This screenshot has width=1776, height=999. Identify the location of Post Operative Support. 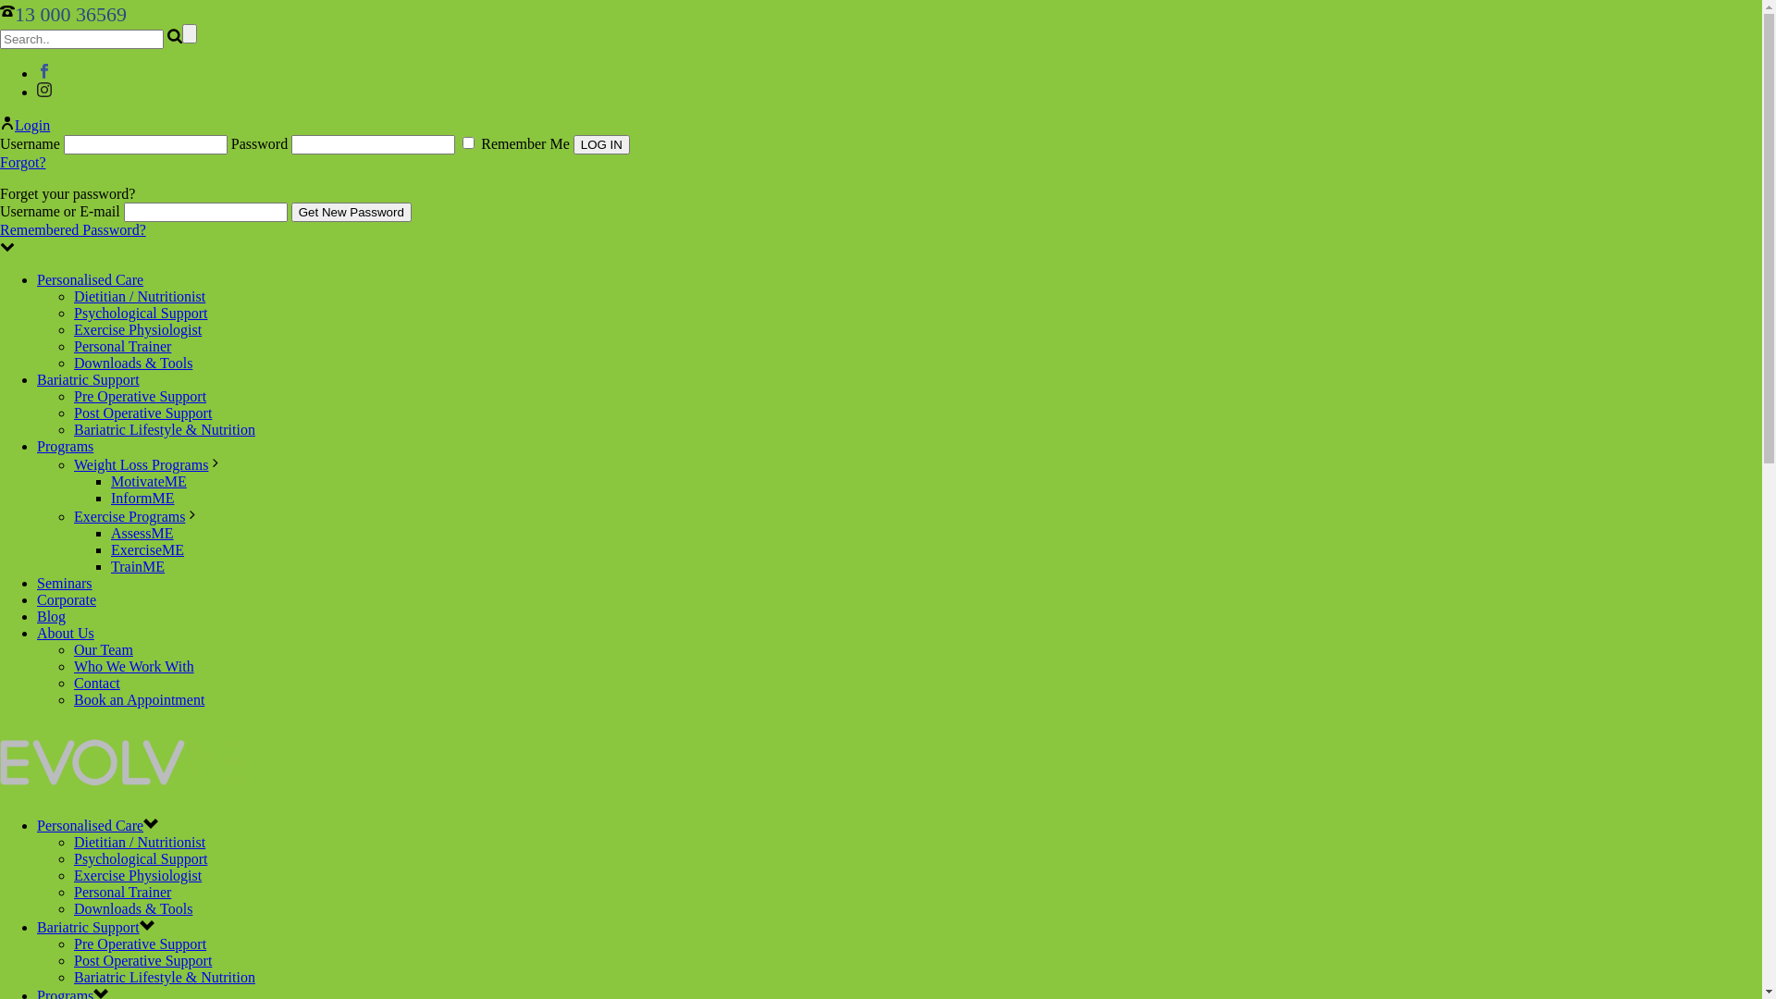
(142, 960).